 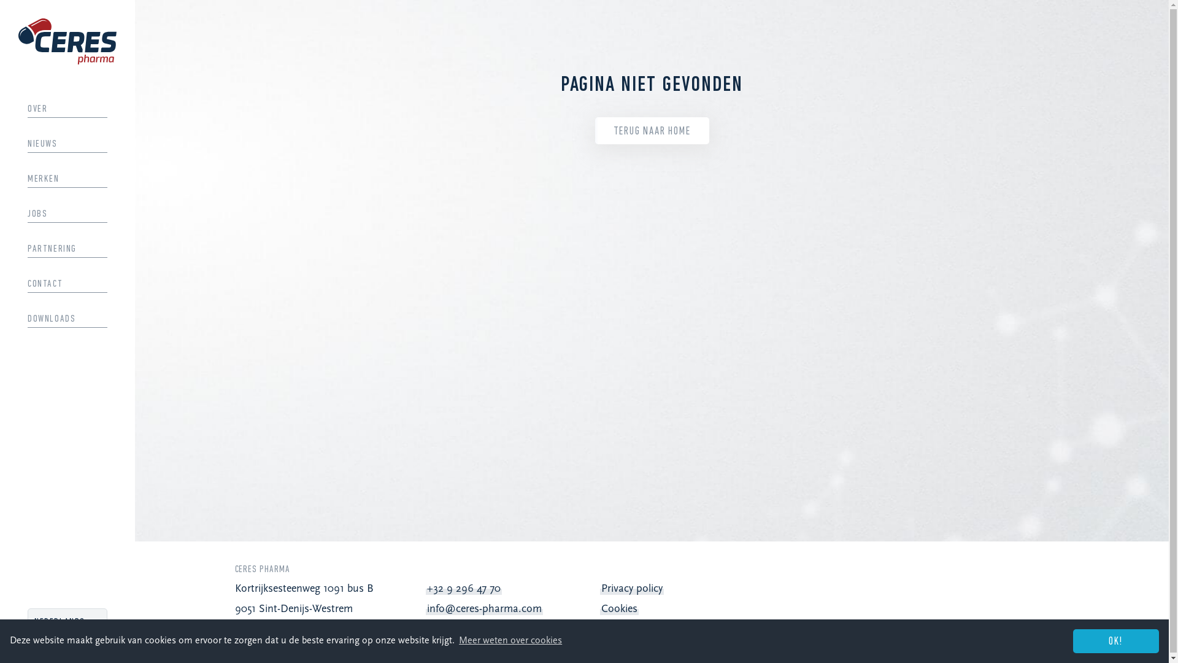 I want to click on OK!, so click(x=1116, y=641).